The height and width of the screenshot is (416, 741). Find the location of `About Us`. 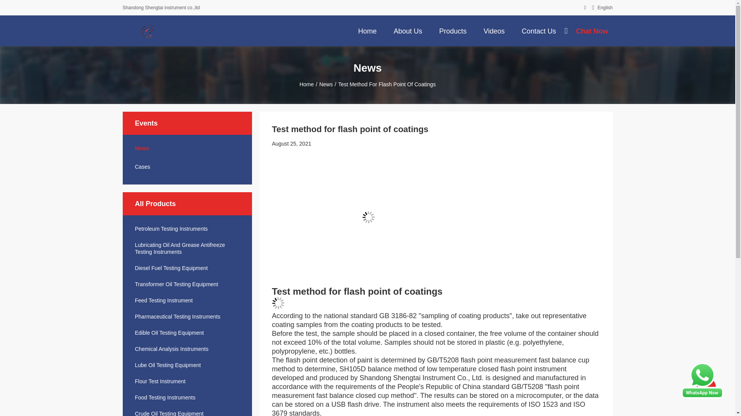

About Us is located at coordinates (408, 30).